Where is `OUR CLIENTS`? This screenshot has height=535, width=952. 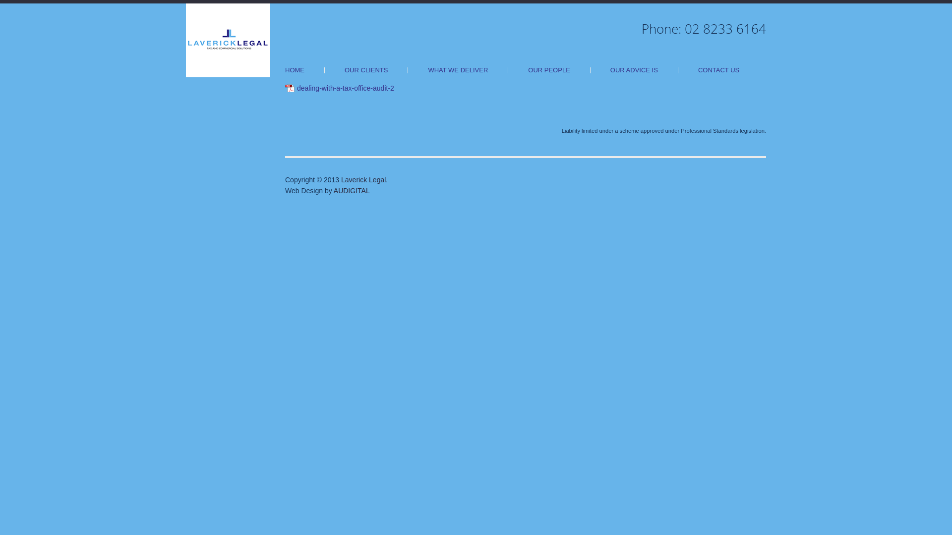 OUR CLIENTS is located at coordinates (366, 70).